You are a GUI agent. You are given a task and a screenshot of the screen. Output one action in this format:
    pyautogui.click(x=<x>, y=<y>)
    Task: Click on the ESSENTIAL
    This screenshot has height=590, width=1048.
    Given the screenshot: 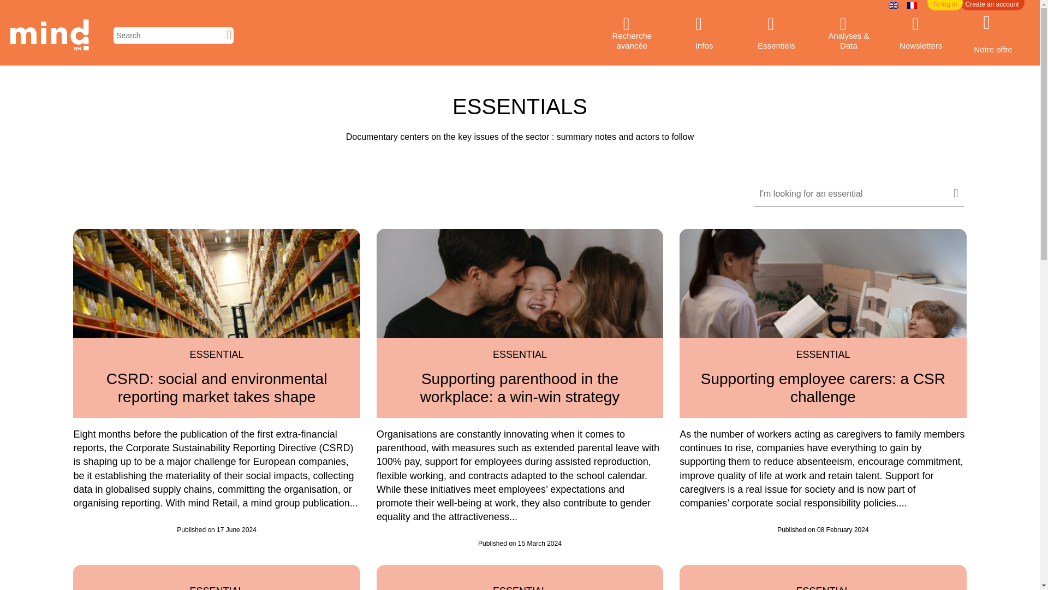 What is the action you would take?
    pyautogui.click(x=217, y=355)
    